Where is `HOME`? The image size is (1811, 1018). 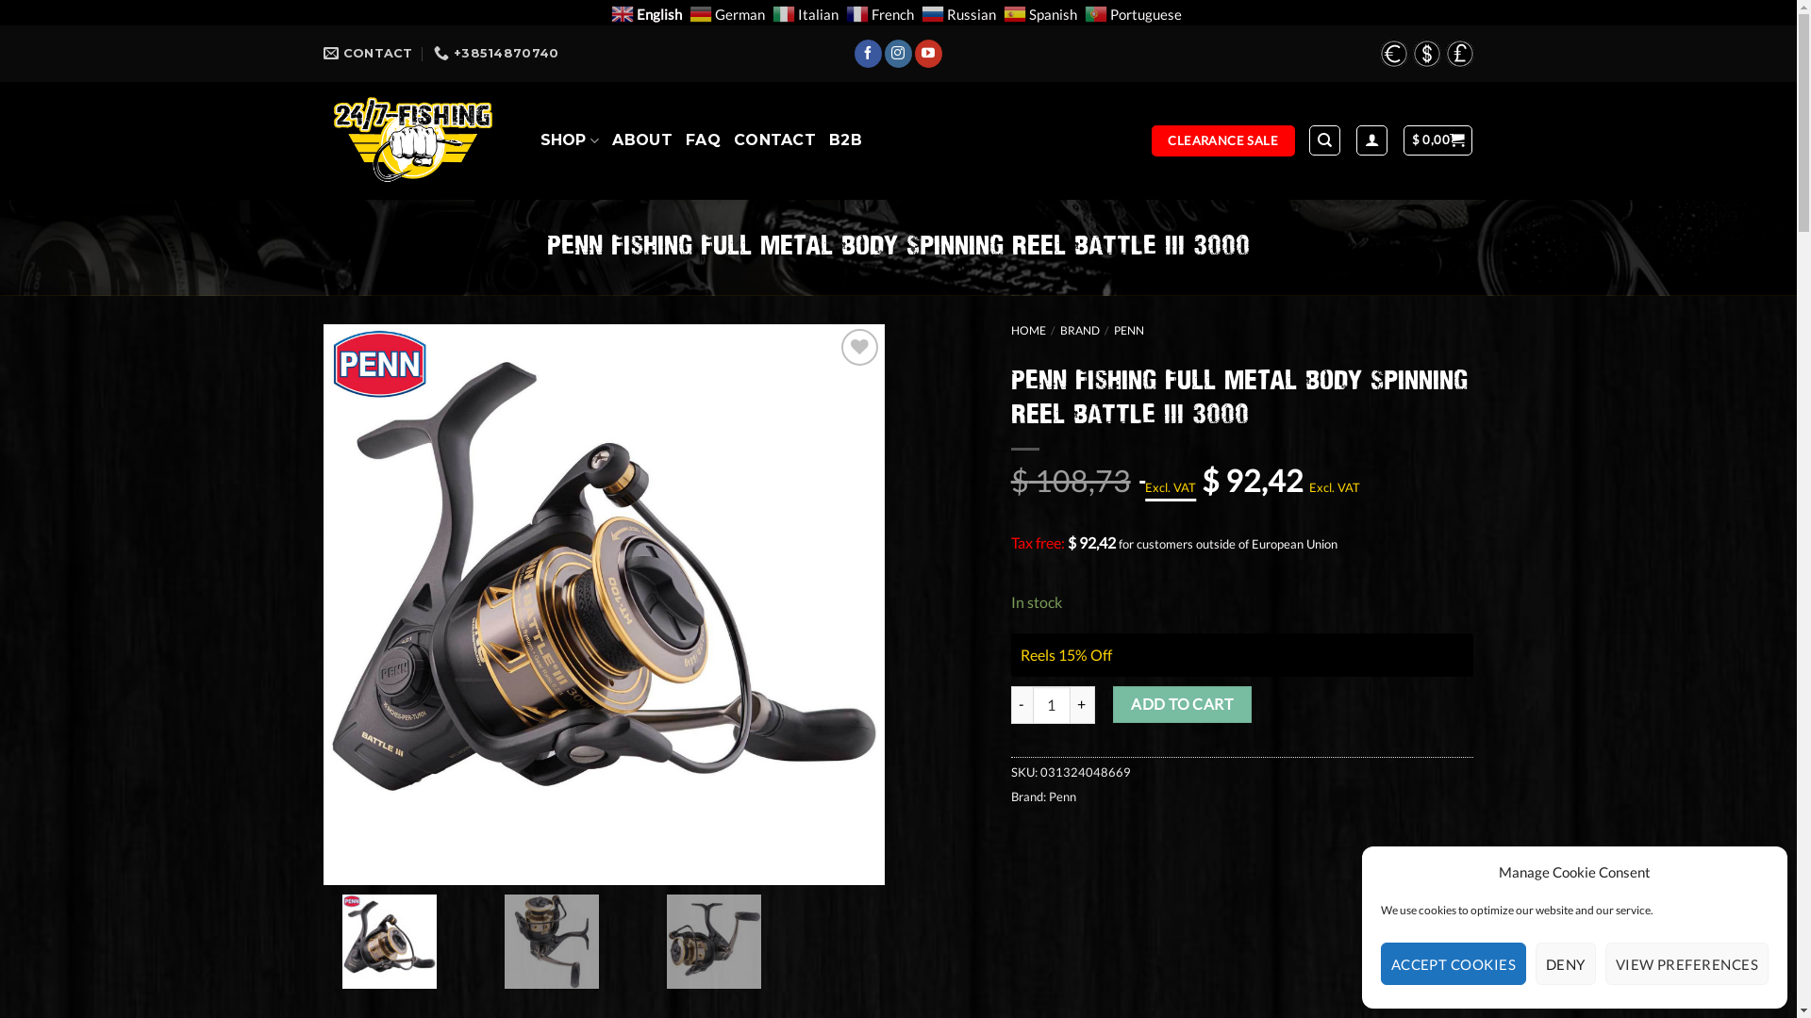 HOME is located at coordinates (1028, 330).